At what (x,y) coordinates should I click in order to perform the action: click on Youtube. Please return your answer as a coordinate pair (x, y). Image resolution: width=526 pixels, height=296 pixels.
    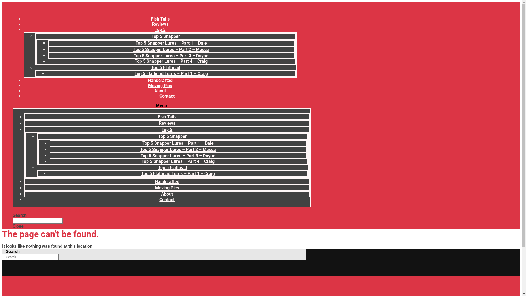
    Looking at the image, I should click on (44, 210).